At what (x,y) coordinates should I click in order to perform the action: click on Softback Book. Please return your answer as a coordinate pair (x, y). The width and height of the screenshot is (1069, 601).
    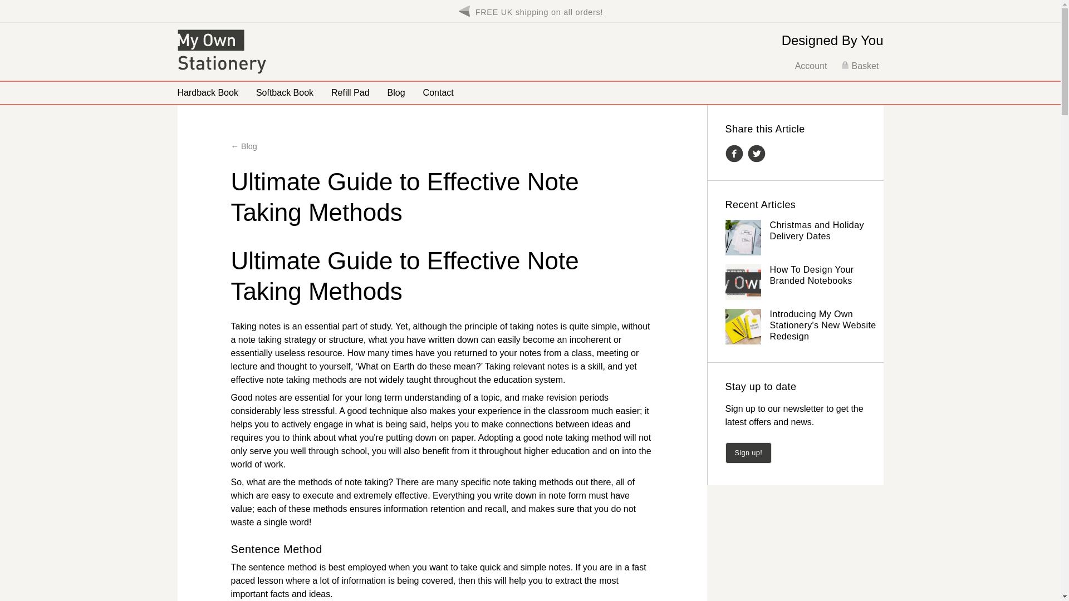
    Looking at the image, I should click on (285, 92).